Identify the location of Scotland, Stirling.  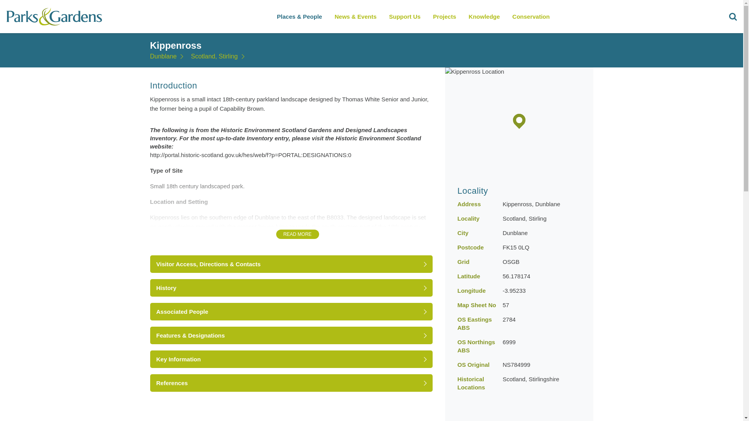
(219, 57).